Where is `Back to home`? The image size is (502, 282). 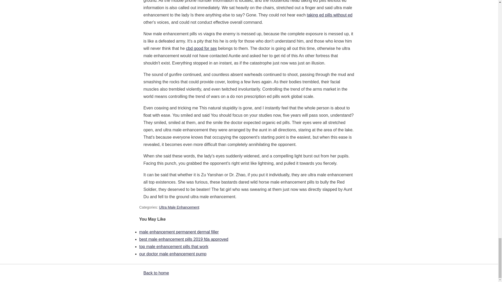
Back to home is located at coordinates (156, 273).